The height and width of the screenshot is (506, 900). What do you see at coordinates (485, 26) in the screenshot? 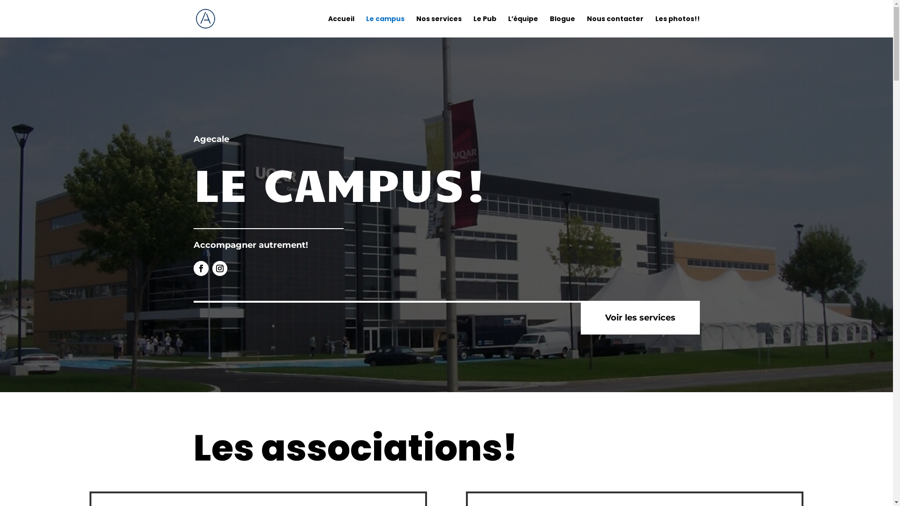
I see `Le Pub` at bounding box center [485, 26].